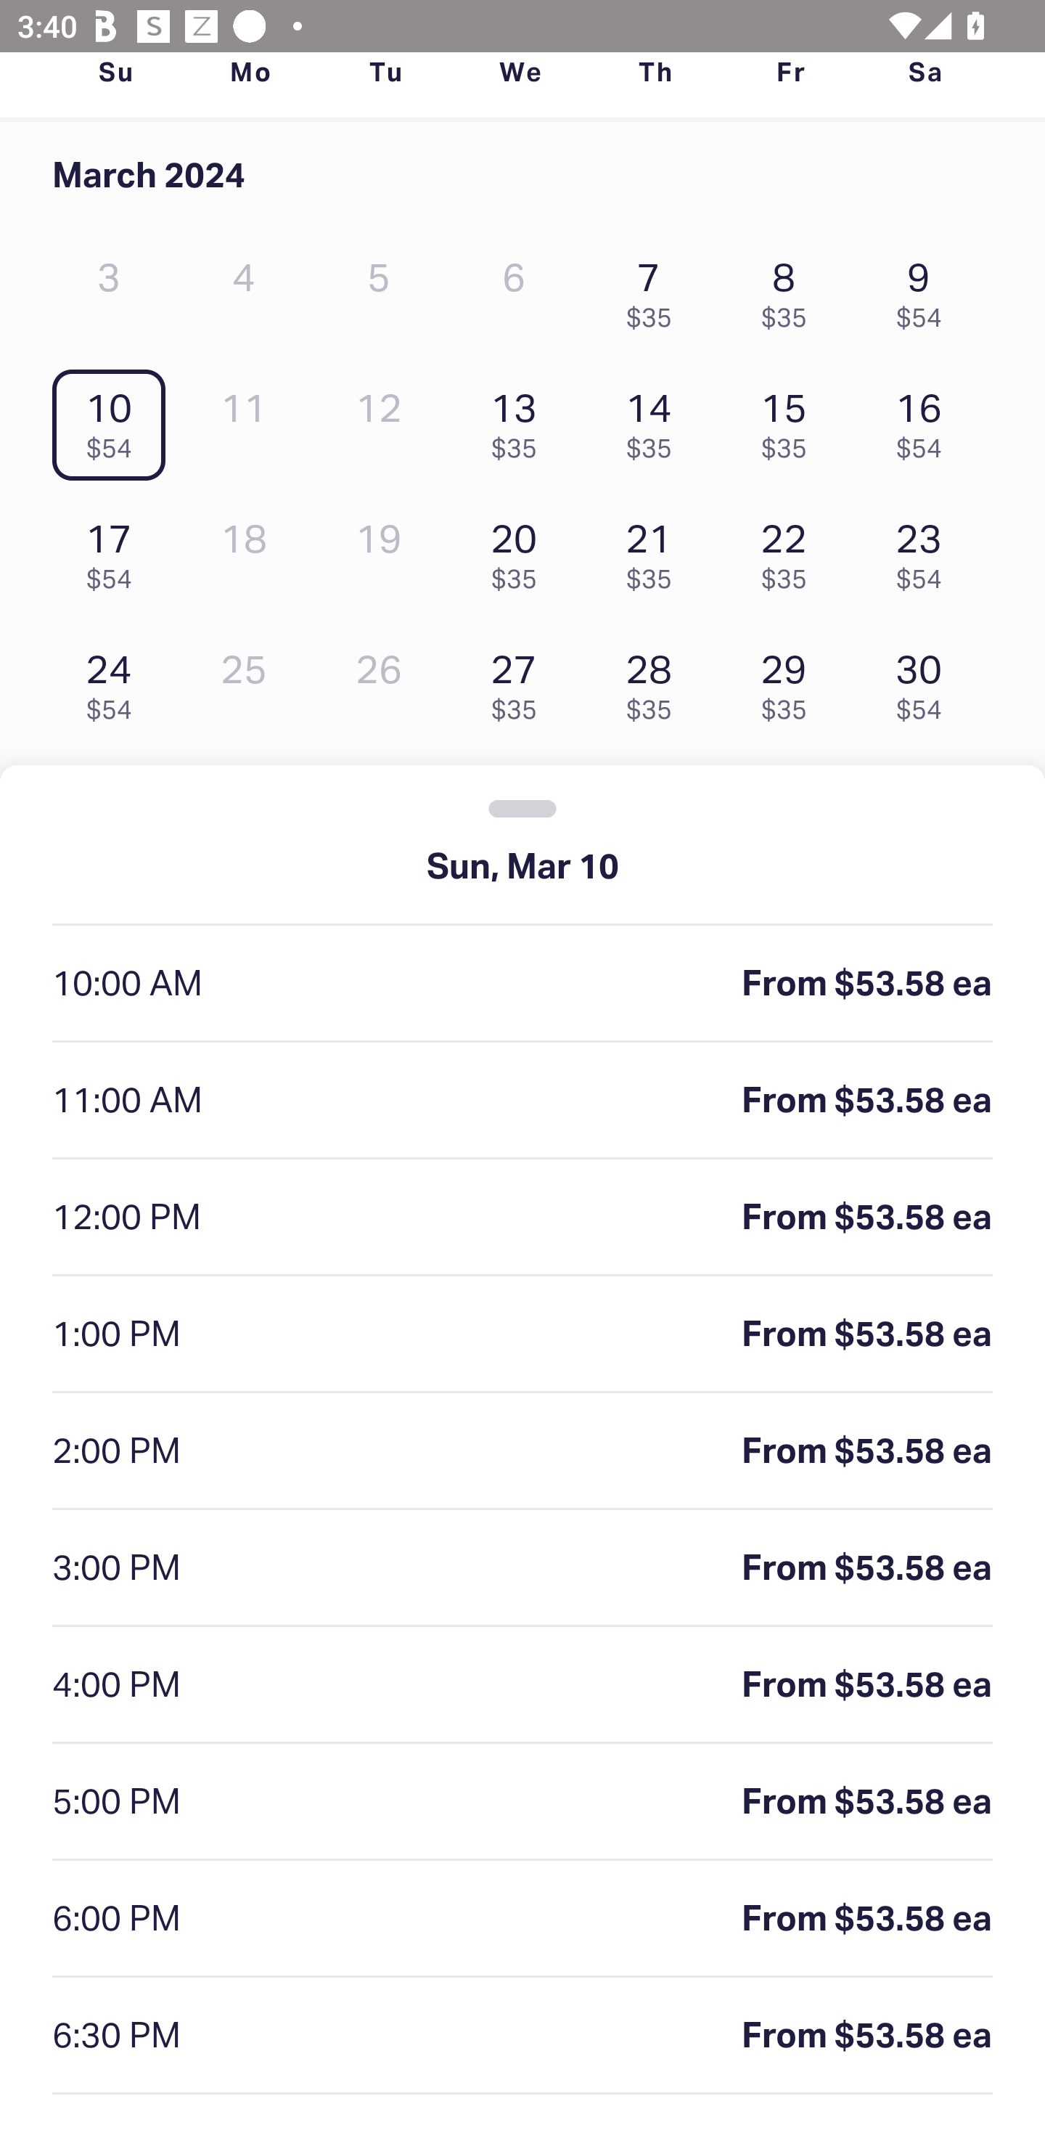 The image size is (1045, 2149). What do you see at coordinates (790, 550) in the screenshot?
I see `22 $35` at bounding box center [790, 550].